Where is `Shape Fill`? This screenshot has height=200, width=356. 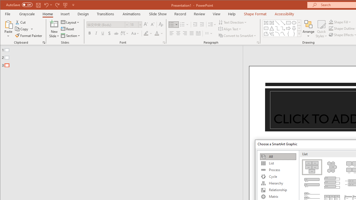
Shape Fill is located at coordinates (340, 22).